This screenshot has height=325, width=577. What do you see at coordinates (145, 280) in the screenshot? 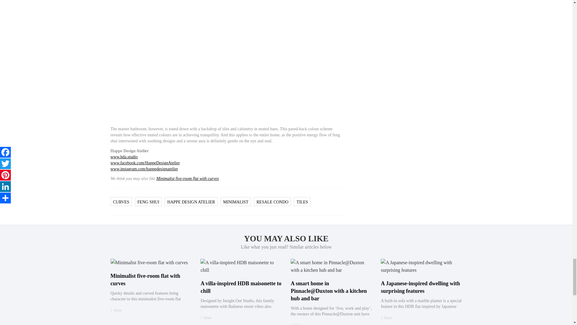
I see `Minimalist five-room flat with curves` at bounding box center [145, 280].